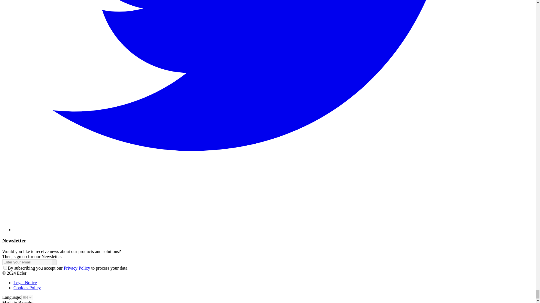 Image resolution: width=540 pixels, height=303 pixels. I want to click on Privacy Policy, so click(77, 268).